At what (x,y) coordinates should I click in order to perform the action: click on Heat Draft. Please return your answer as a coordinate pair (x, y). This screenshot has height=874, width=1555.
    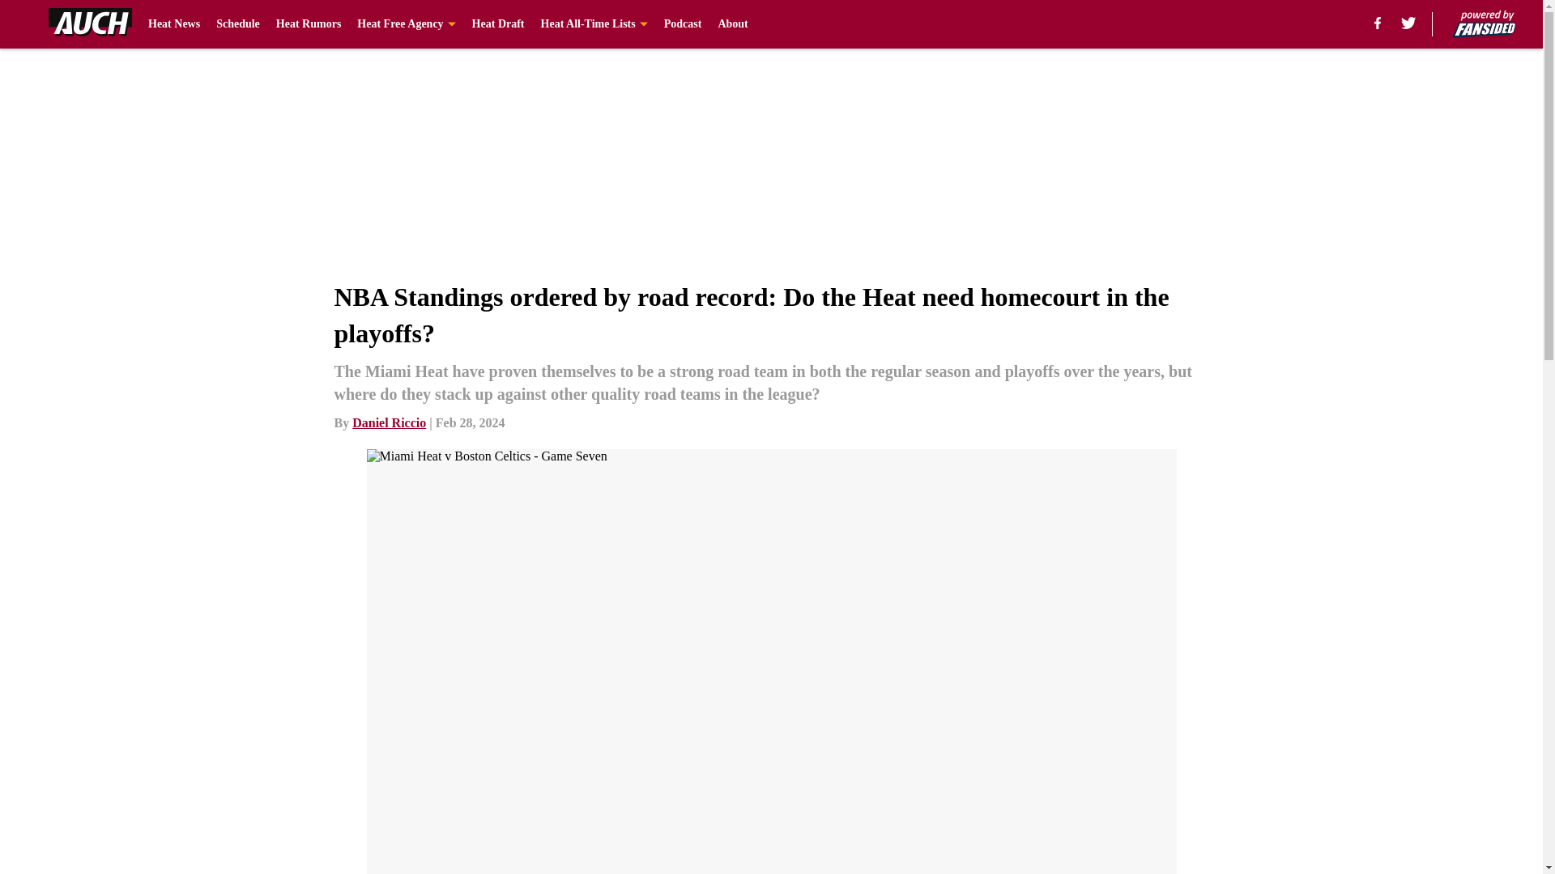
    Looking at the image, I should click on (499, 24).